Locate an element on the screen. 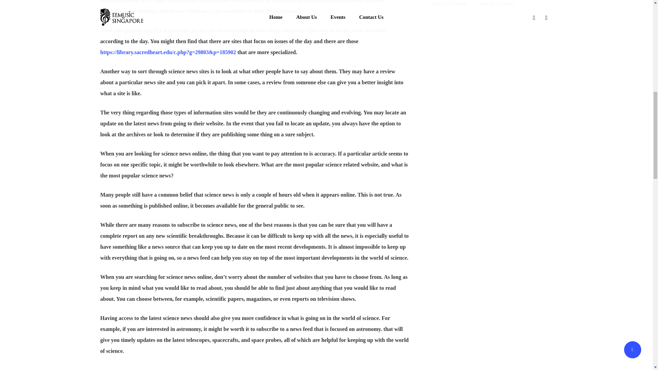  Year 2019 Events is located at coordinates (496, 5).